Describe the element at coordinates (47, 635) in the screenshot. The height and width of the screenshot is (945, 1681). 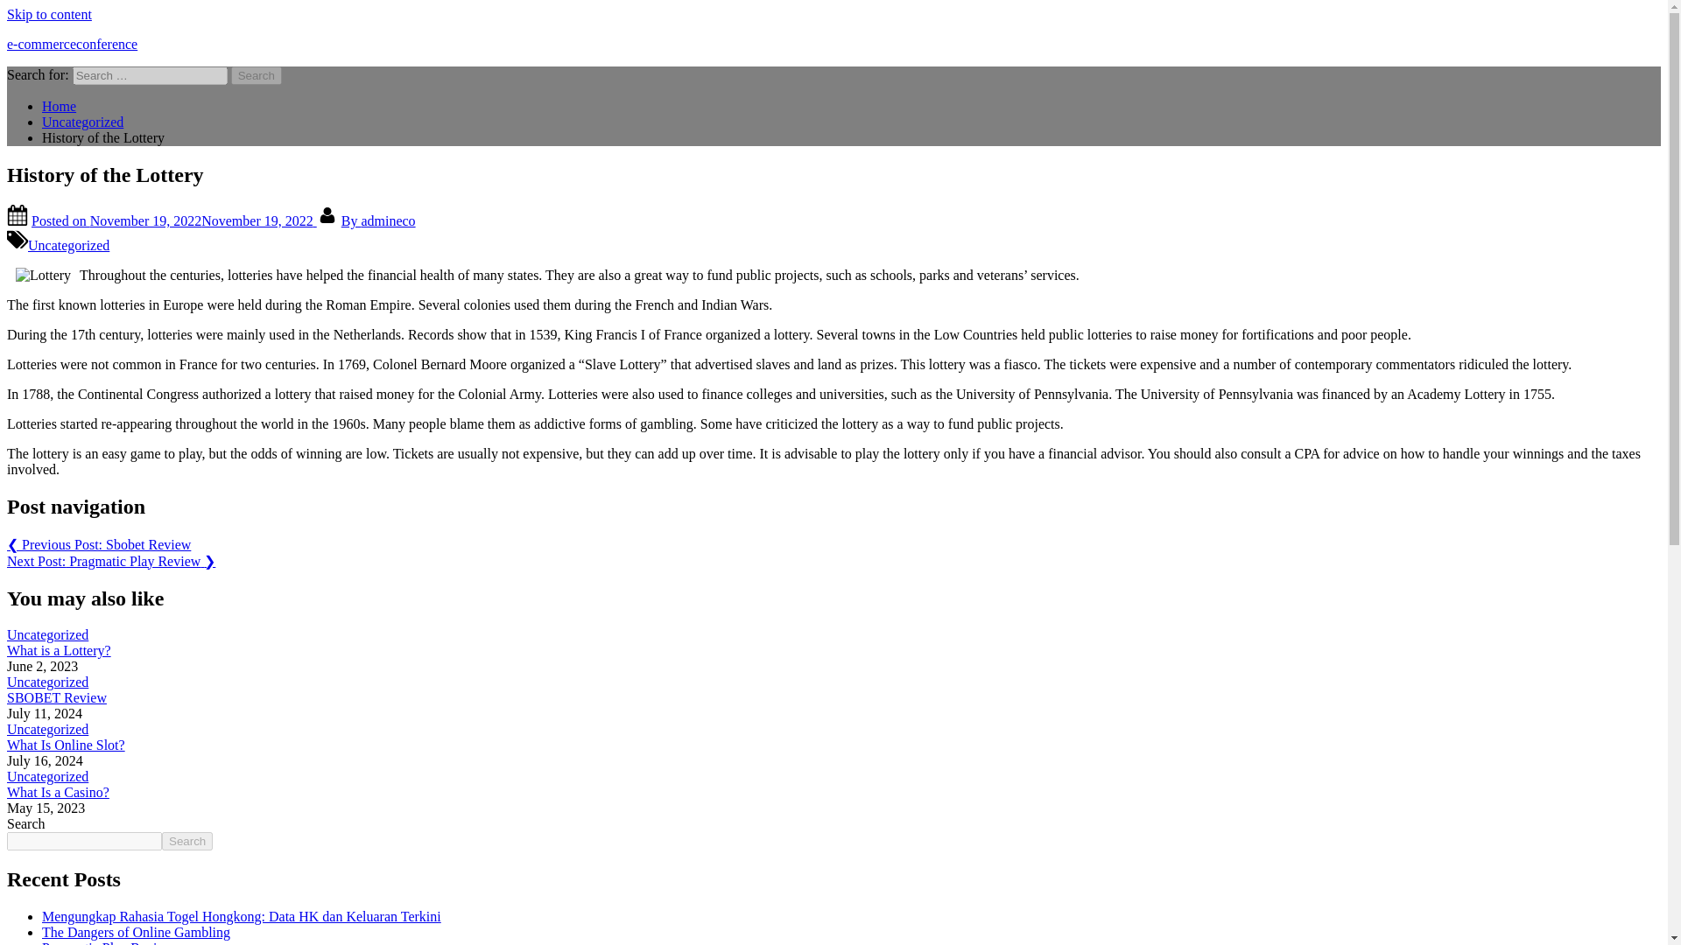
I see `Uncategorized` at that location.